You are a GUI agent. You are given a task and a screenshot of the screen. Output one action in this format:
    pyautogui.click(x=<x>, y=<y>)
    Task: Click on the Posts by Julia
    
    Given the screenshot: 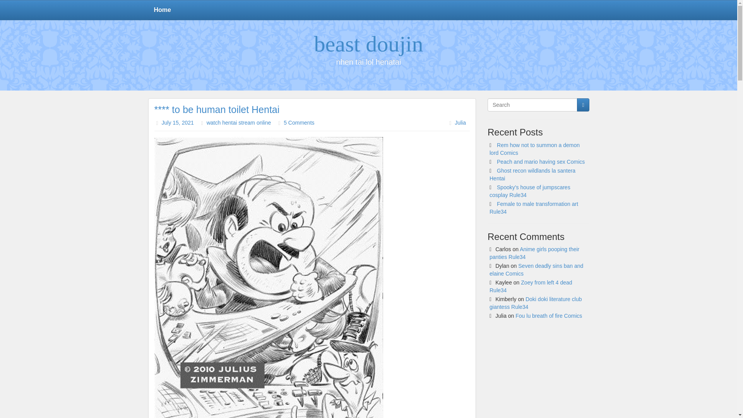 What is the action you would take?
    pyautogui.click(x=460, y=122)
    